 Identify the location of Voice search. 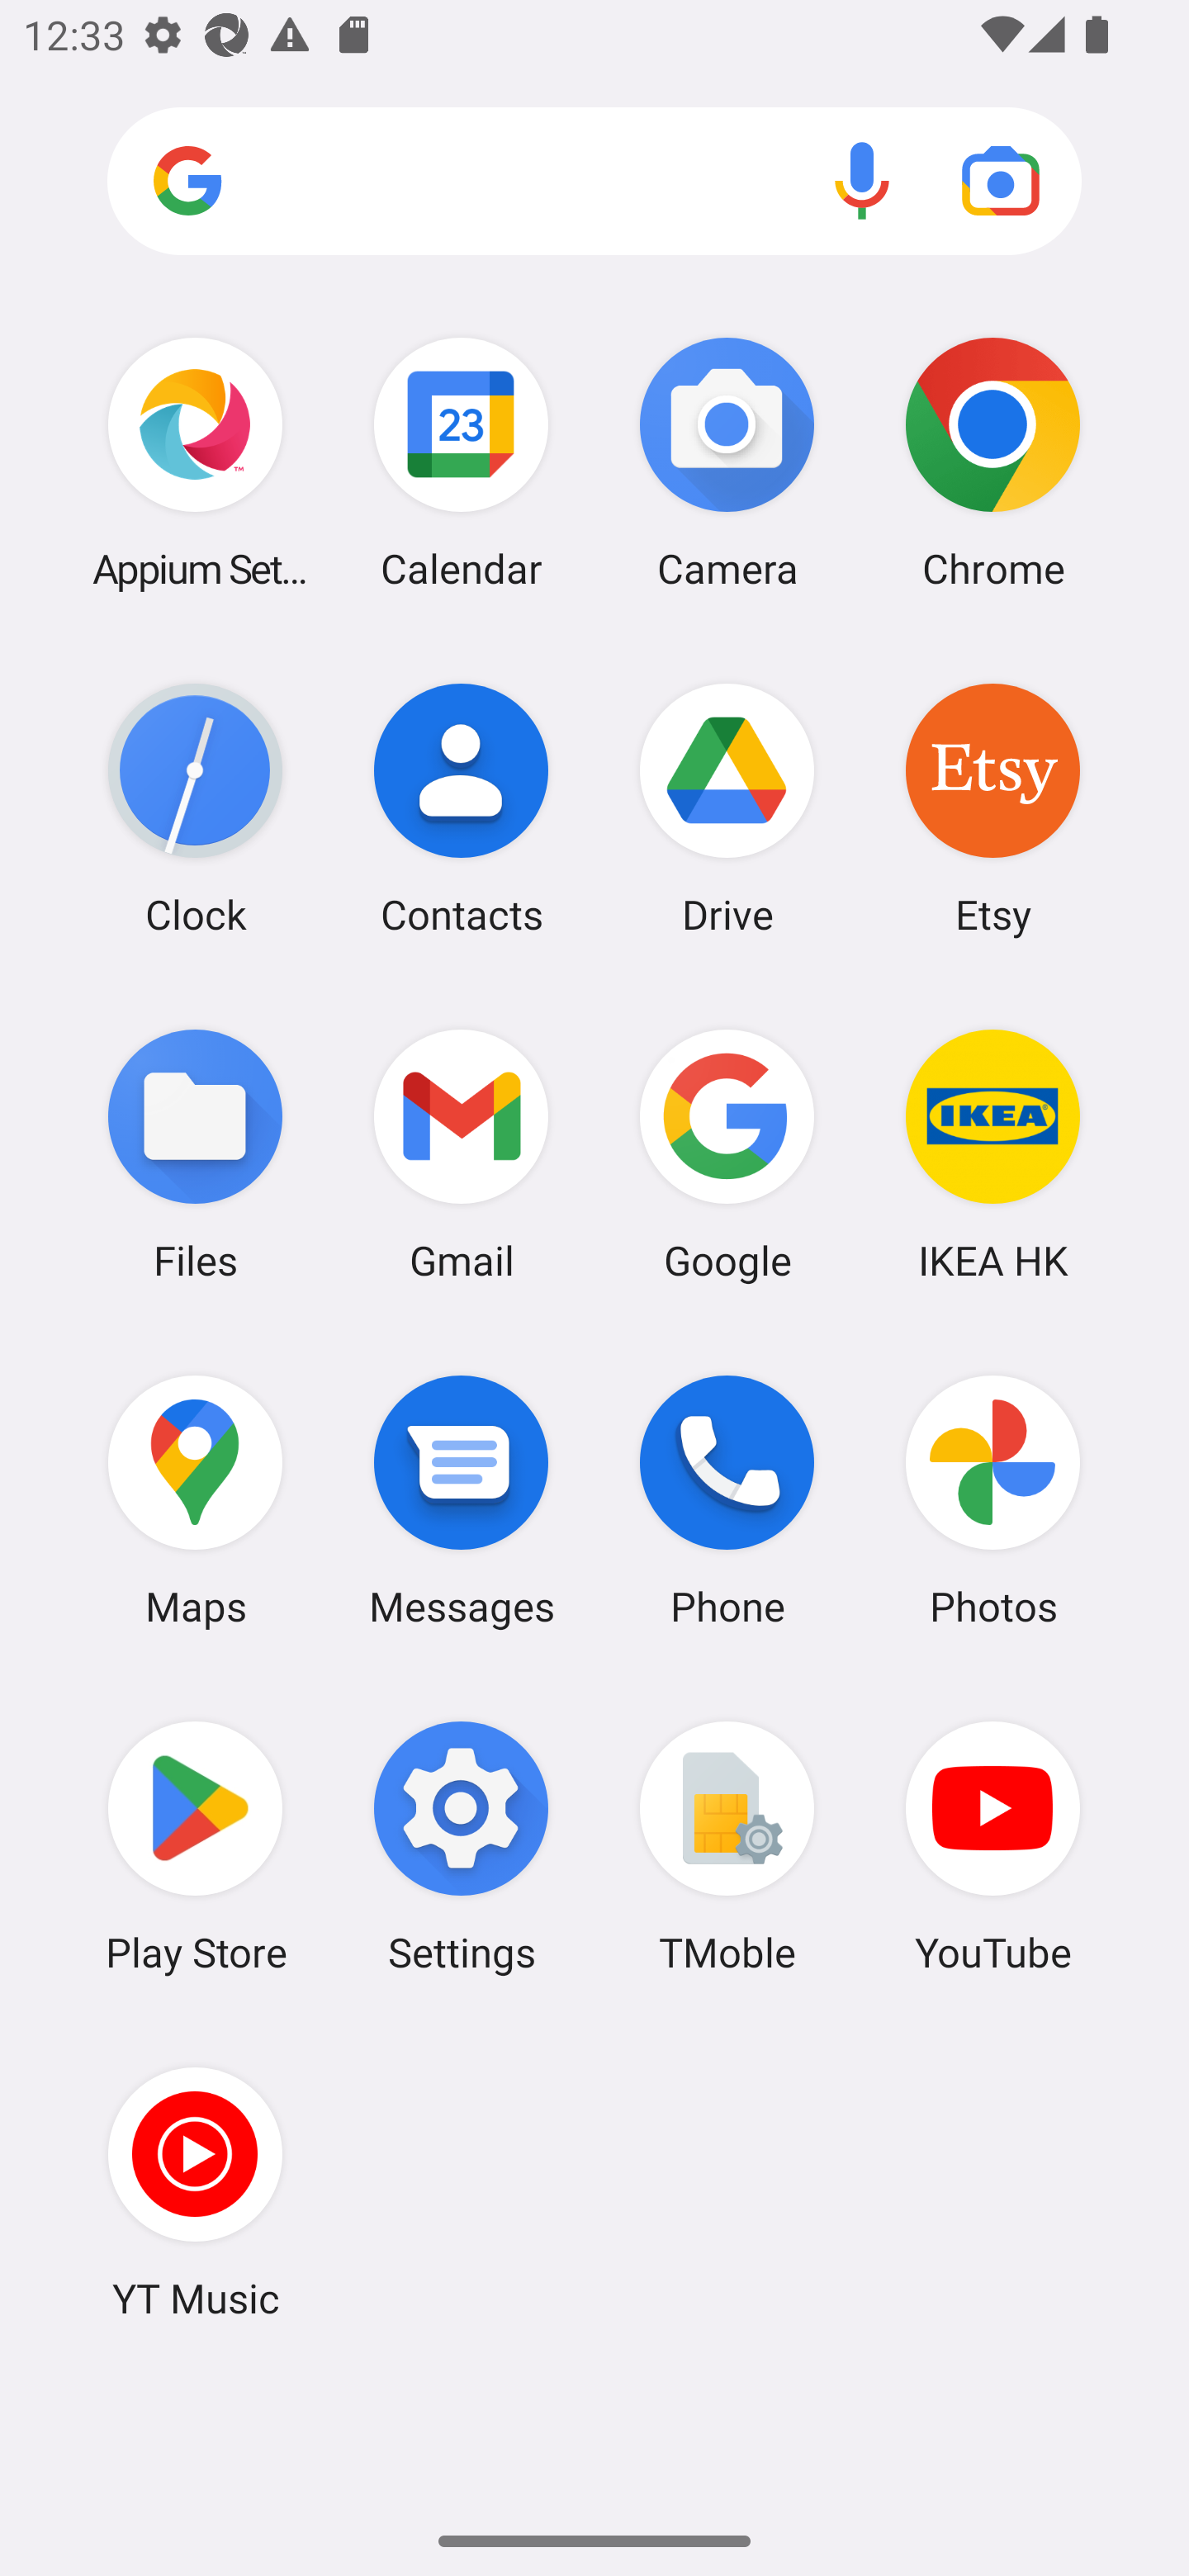
(862, 180).